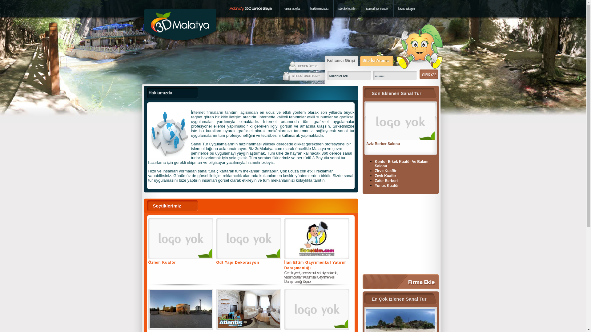 The image size is (591, 332). Describe the element at coordinates (180, 41) in the screenshot. I see `3D Malatya` at that location.